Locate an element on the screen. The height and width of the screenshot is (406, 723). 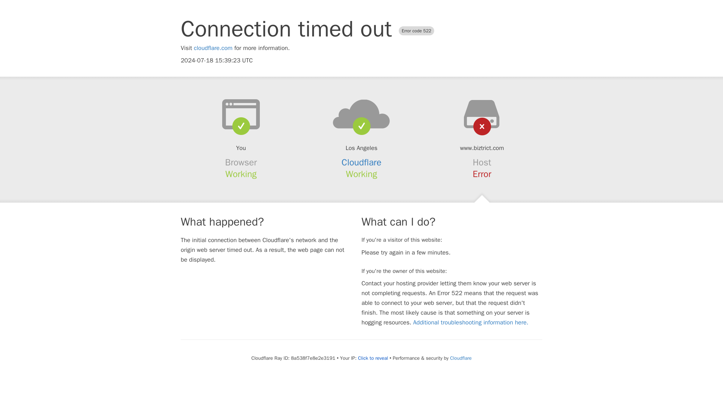
cloudflare.com is located at coordinates (213, 48).